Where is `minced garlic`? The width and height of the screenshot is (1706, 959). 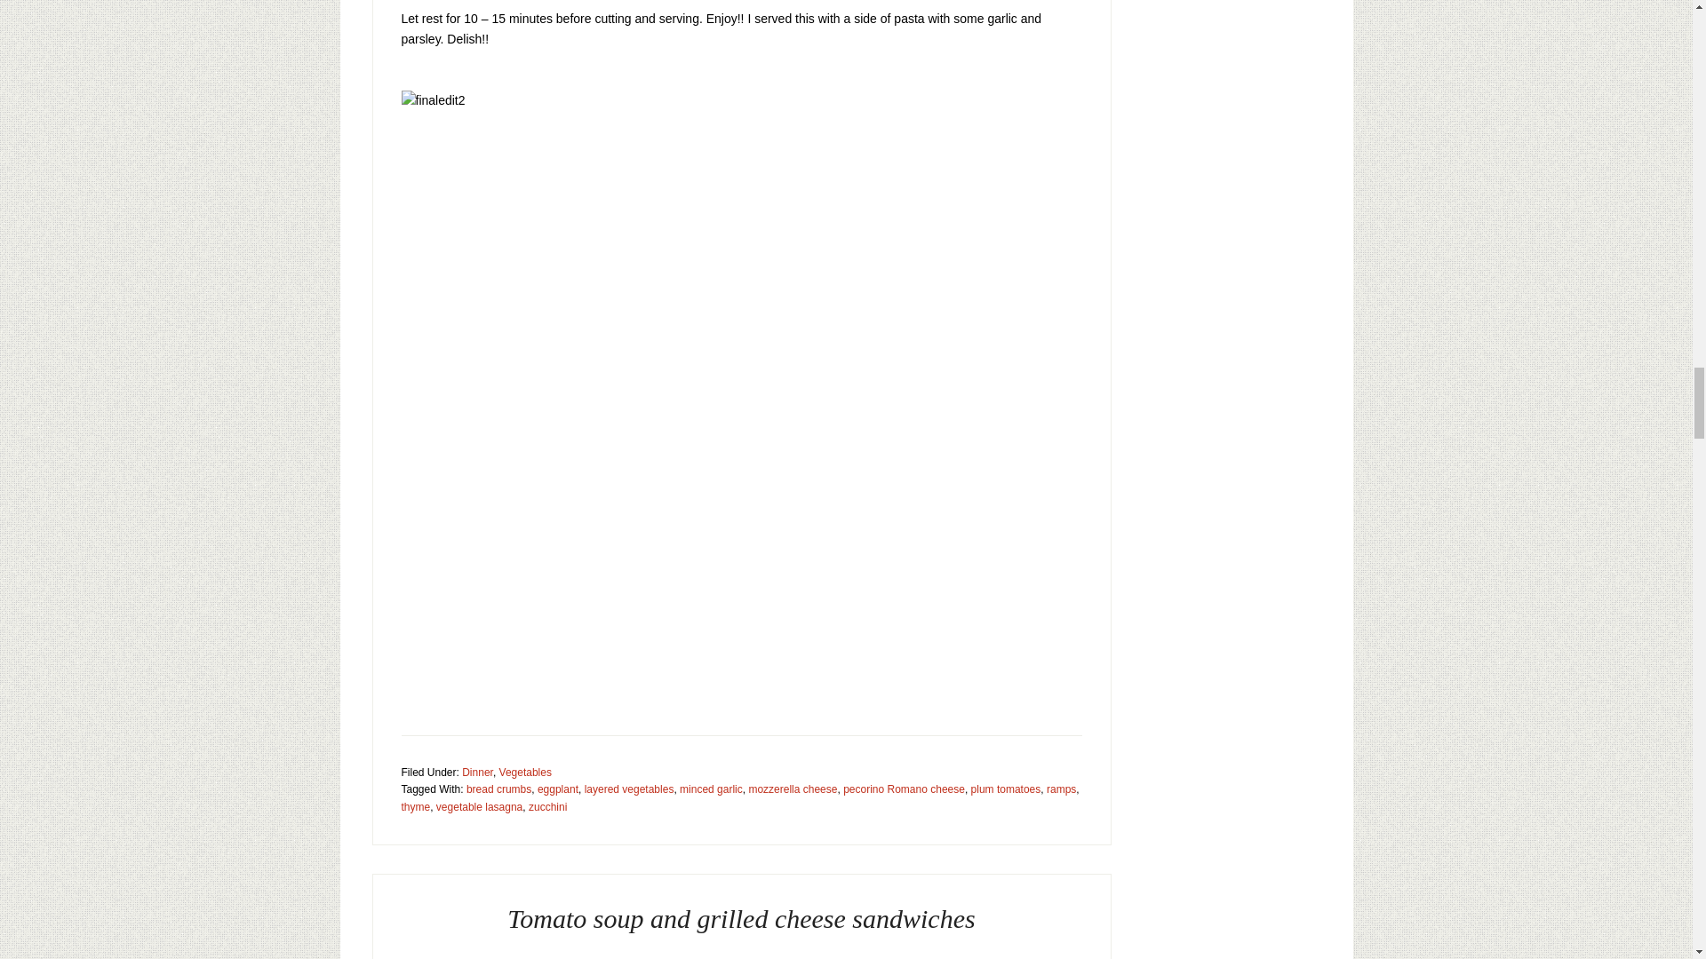
minced garlic is located at coordinates (711, 789).